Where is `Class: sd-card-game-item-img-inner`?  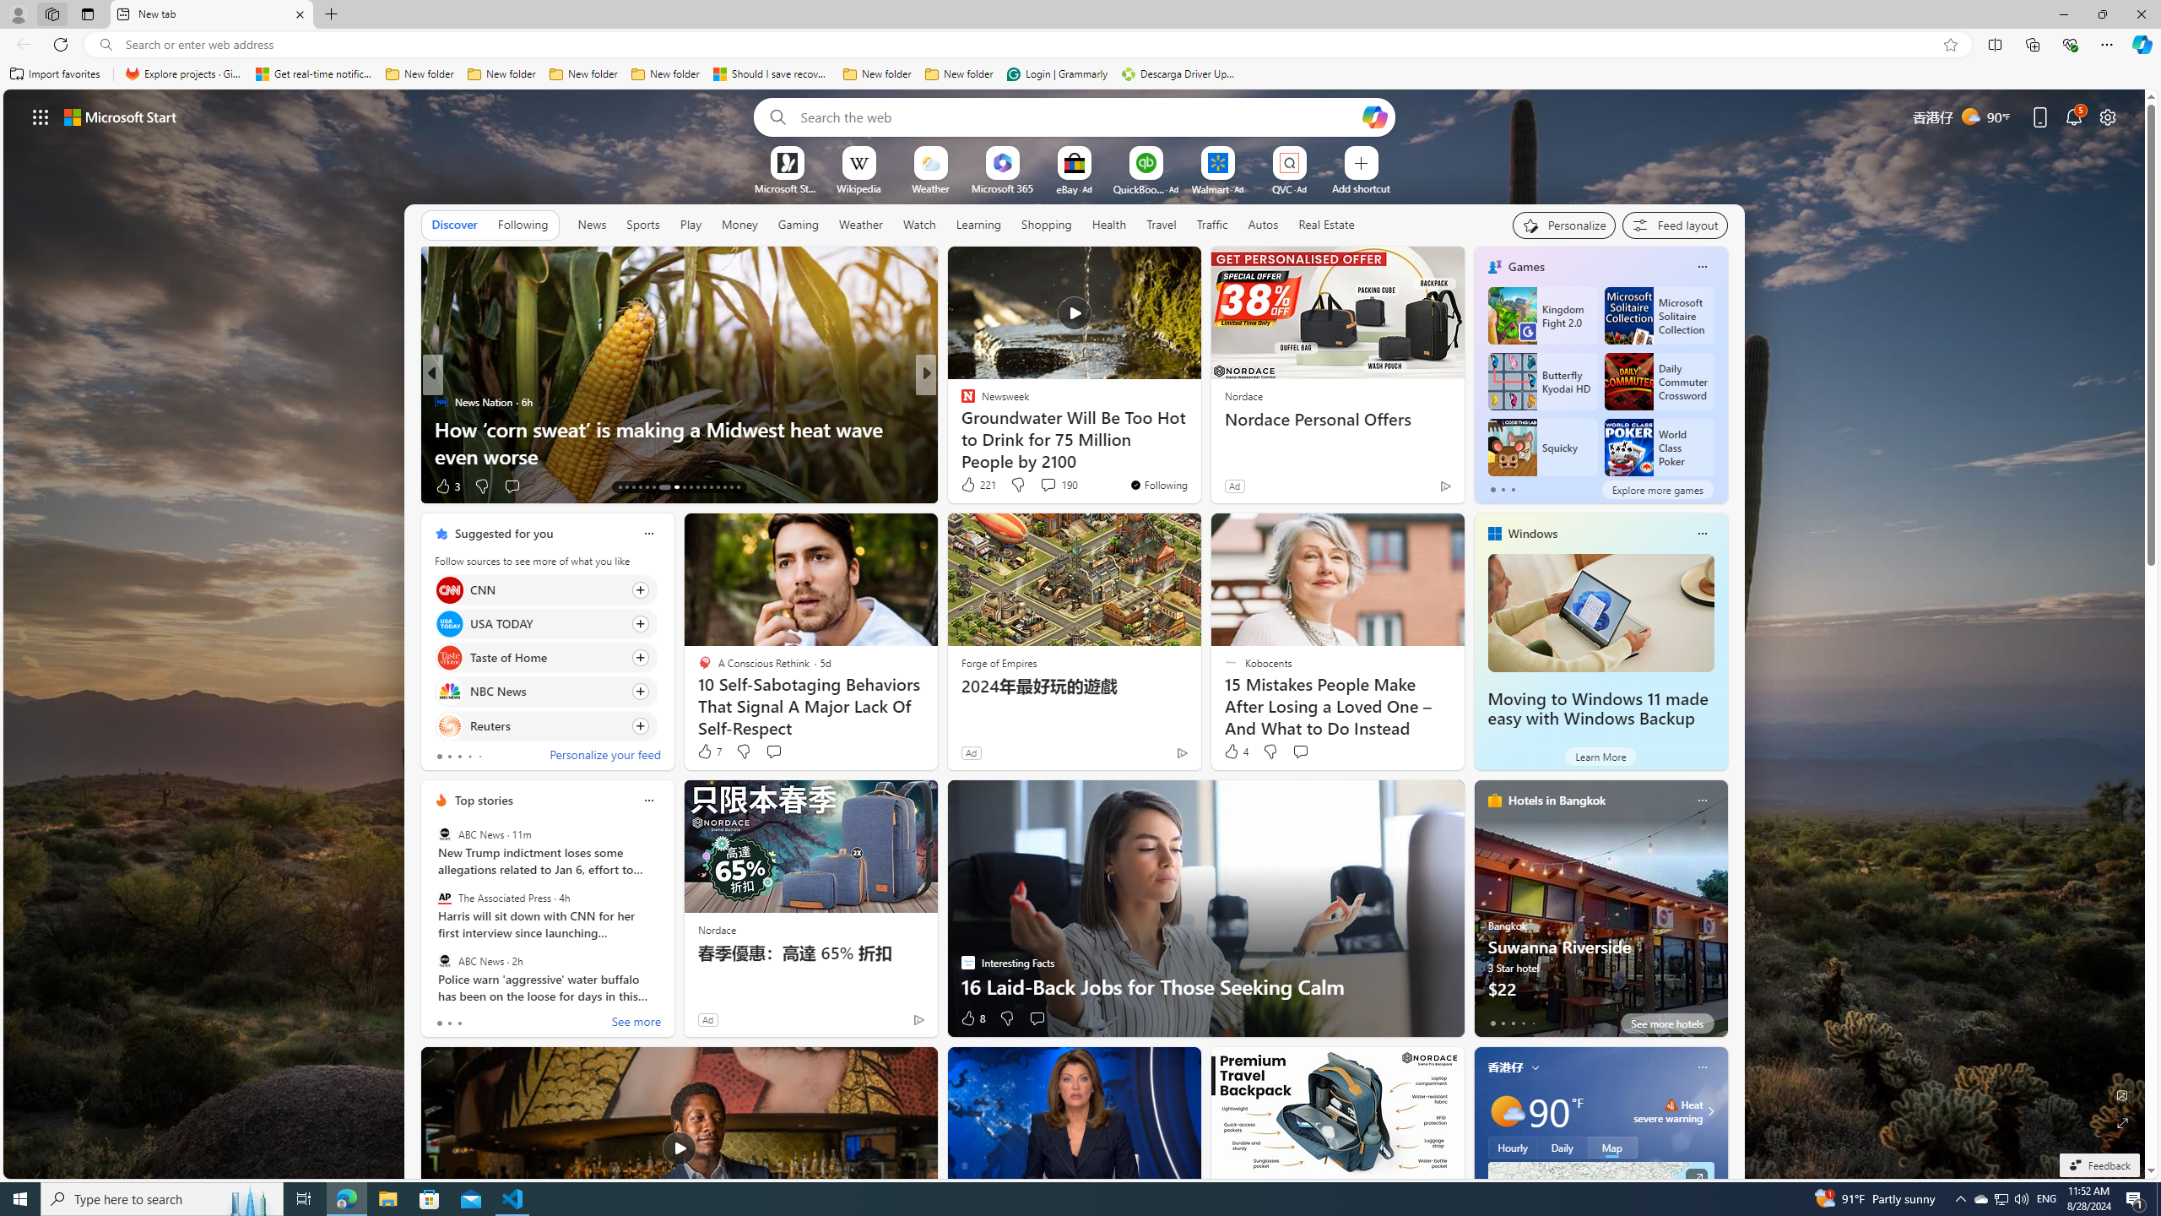 Class: sd-card-game-item-img-inner is located at coordinates (1628, 448).